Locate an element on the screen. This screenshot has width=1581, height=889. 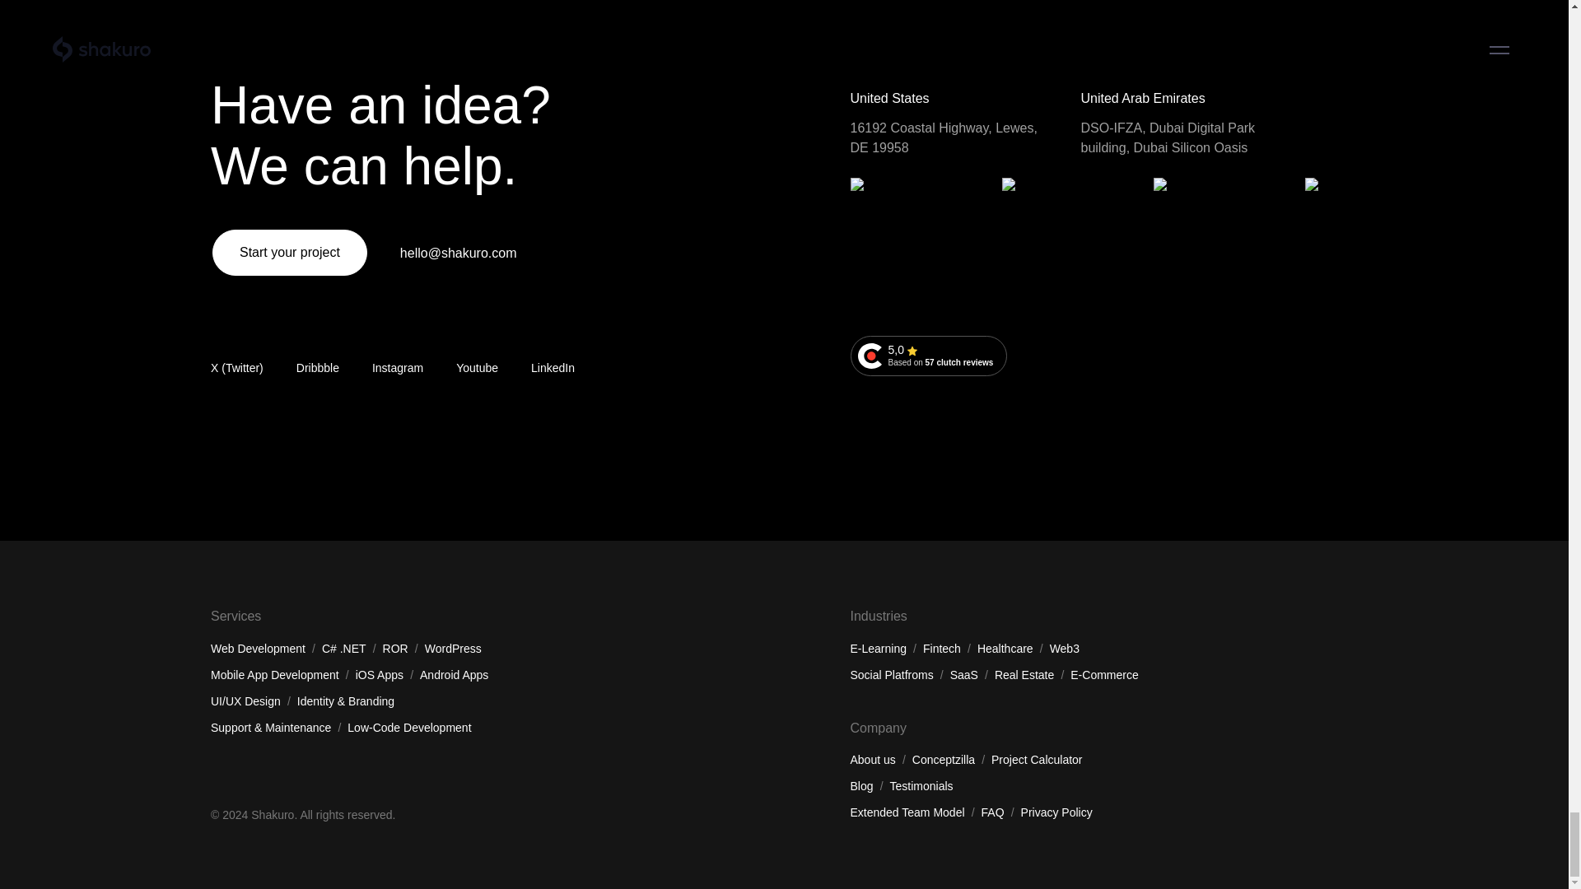
Dribbble is located at coordinates (318, 368).